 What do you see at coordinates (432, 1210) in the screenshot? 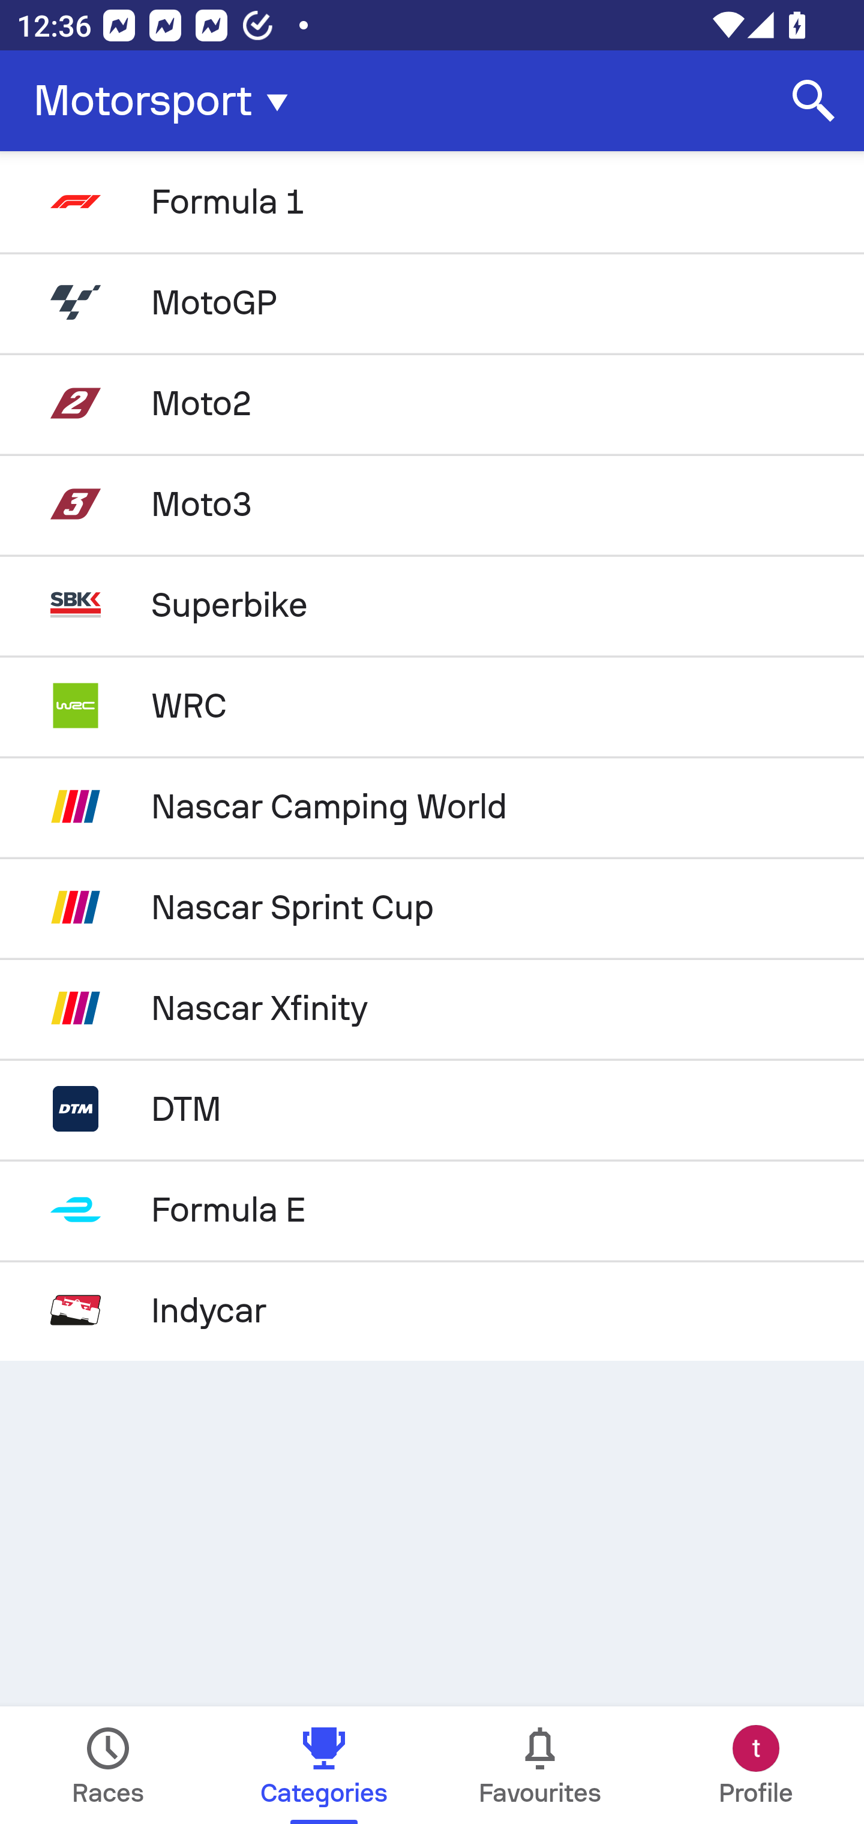
I see `Formula E` at bounding box center [432, 1210].